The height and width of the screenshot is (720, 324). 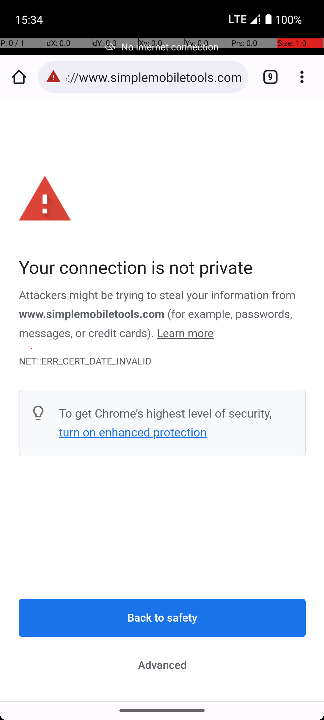 What do you see at coordinates (154, 77) in the screenshot?
I see `https://www.simplemobiletools.com/donate#paypal` at bounding box center [154, 77].